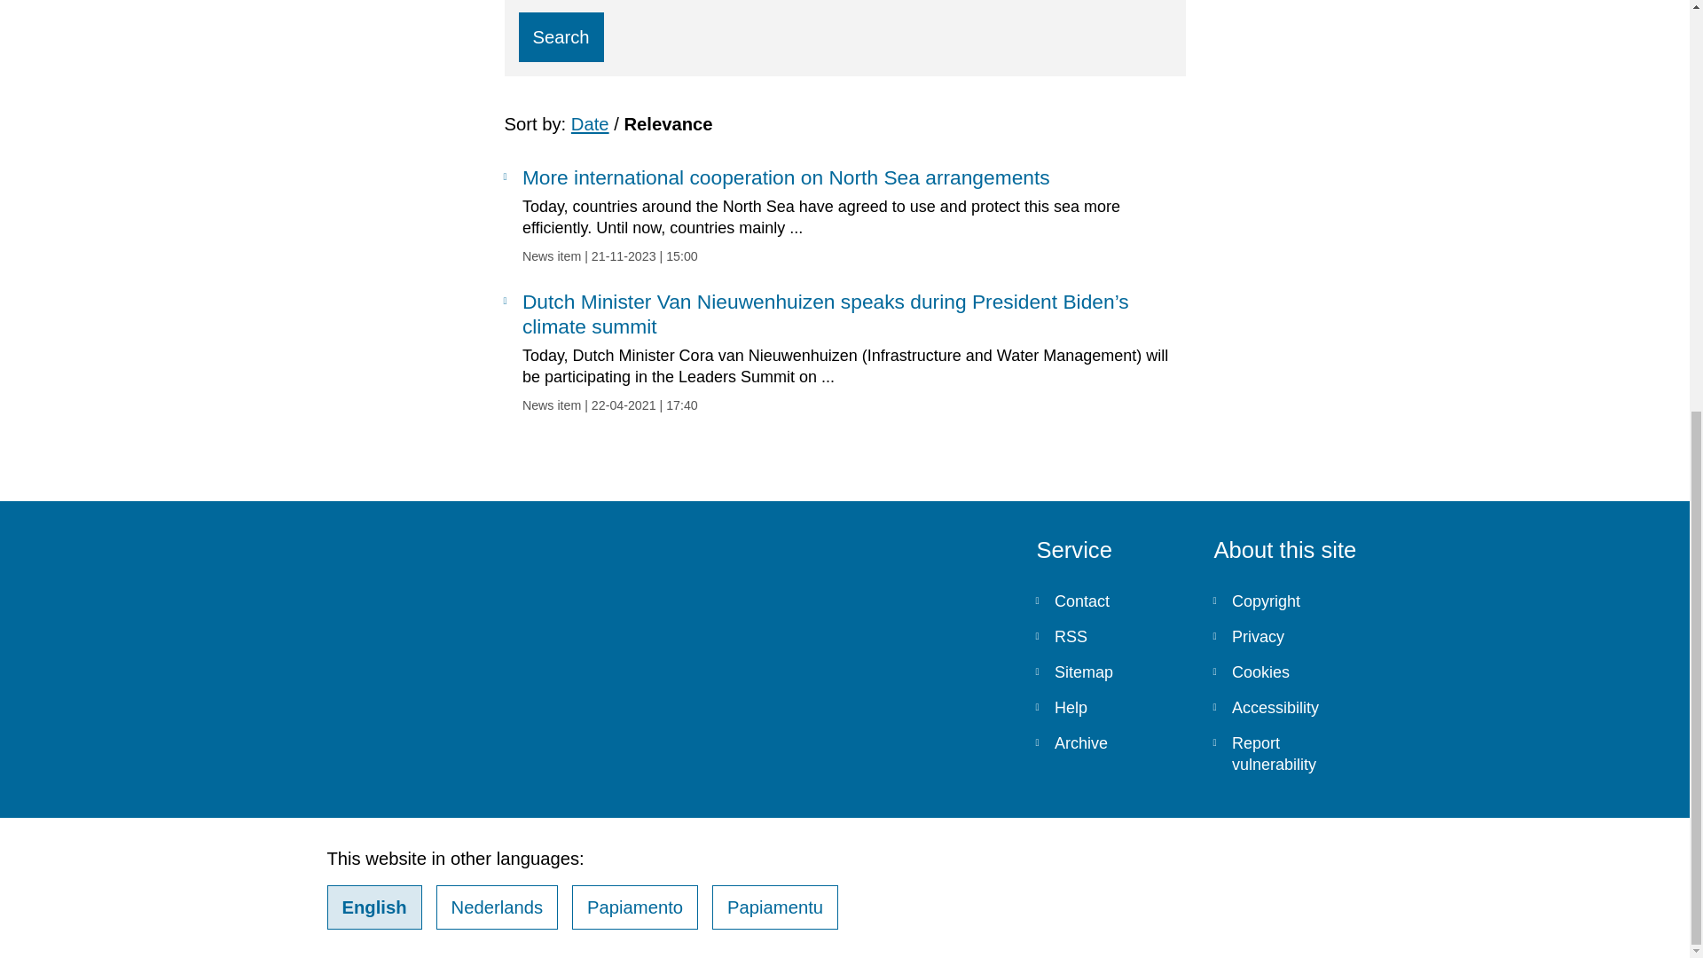  What do you see at coordinates (1288, 601) in the screenshot?
I see `Copyright` at bounding box center [1288, 601].